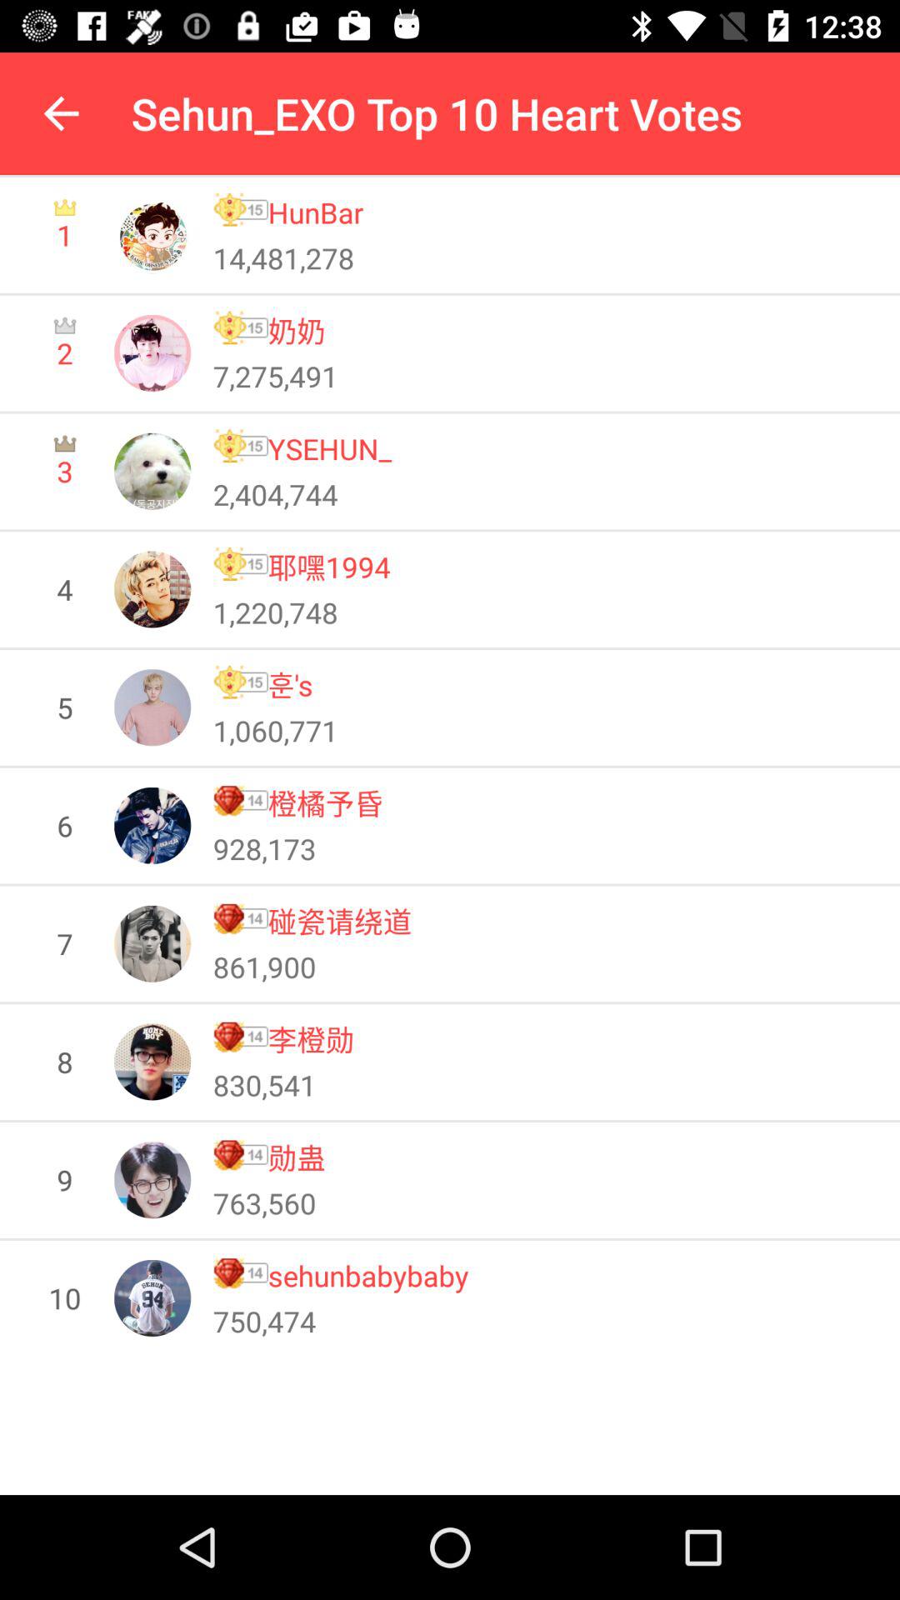 The image size is (900, 1600). I want to click on select the ysehun_, so click(330, 448).